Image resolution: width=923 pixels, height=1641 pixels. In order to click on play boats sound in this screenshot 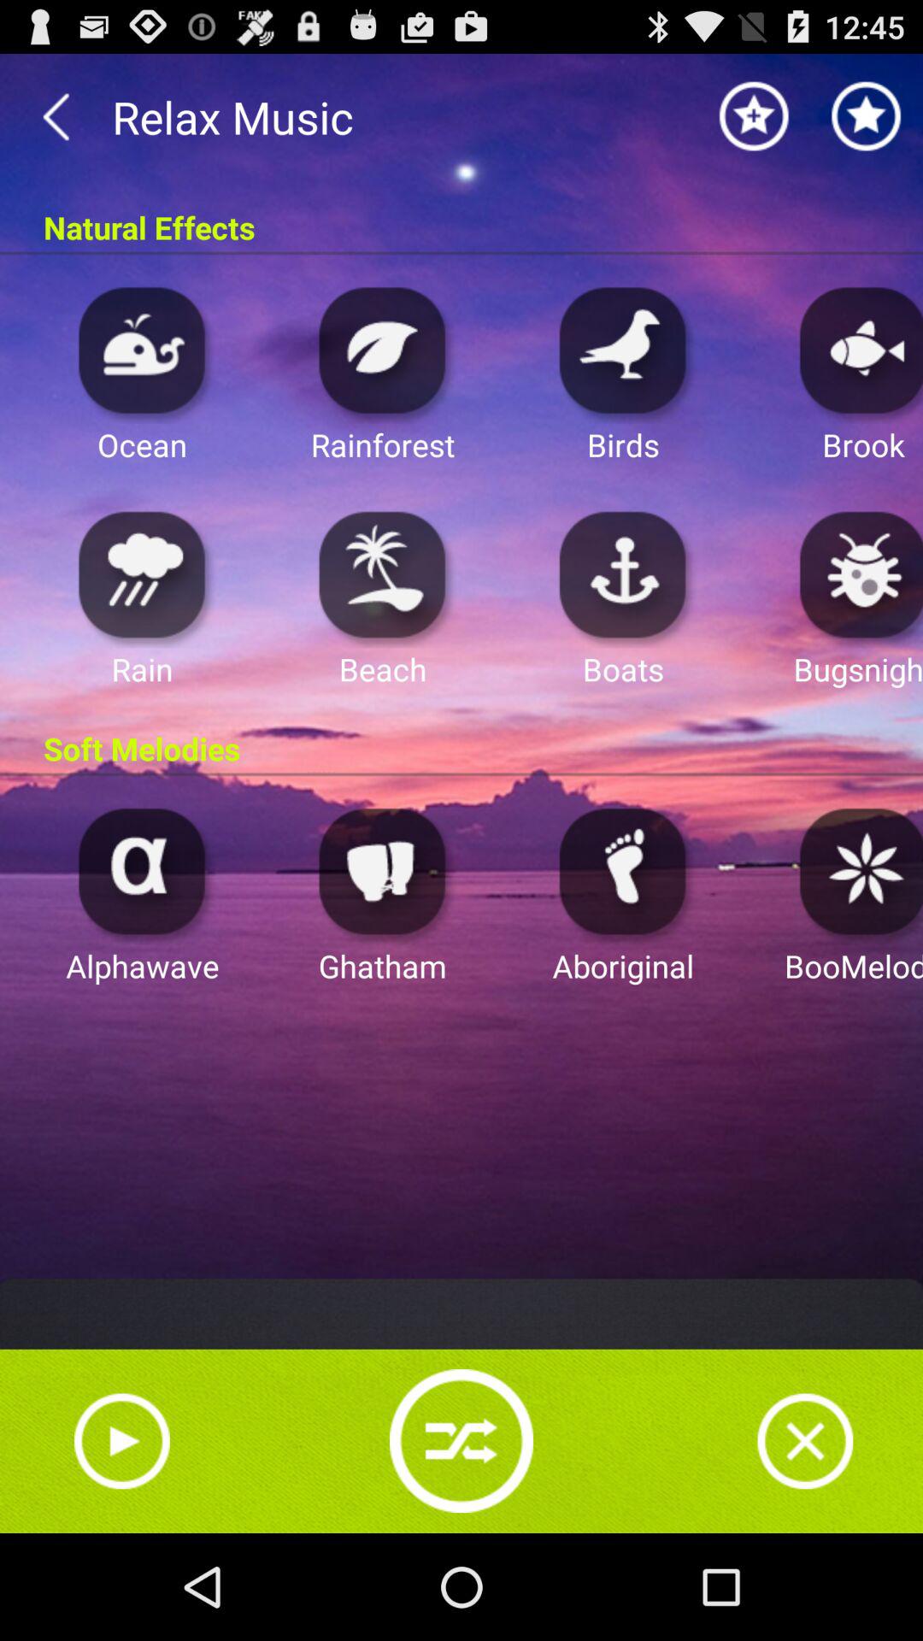, I will do `click(623, 574)`.